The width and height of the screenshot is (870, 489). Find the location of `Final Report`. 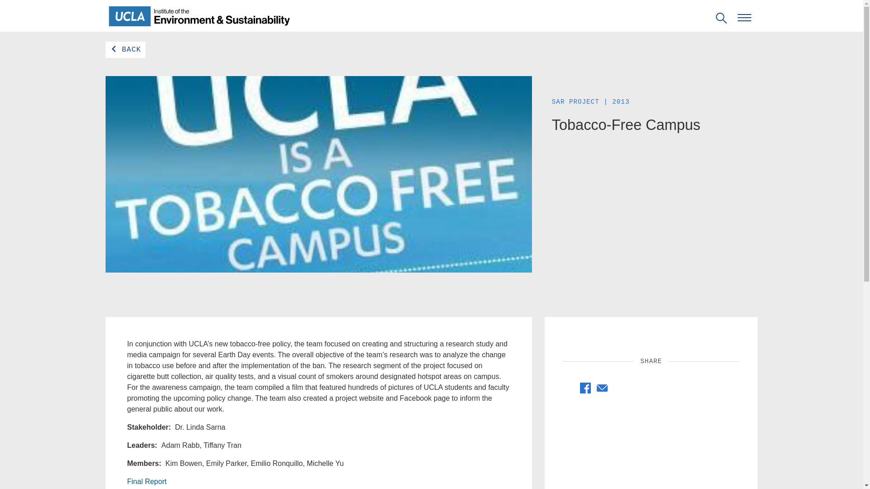

Final Report is located at coordinates (585, 391).